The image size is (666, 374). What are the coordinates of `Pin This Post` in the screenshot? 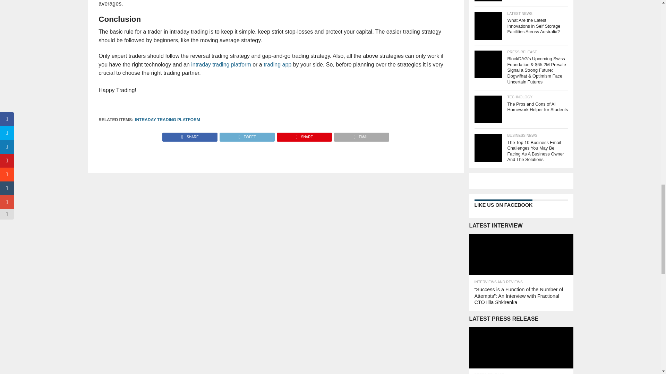 It's located at (304, 135).